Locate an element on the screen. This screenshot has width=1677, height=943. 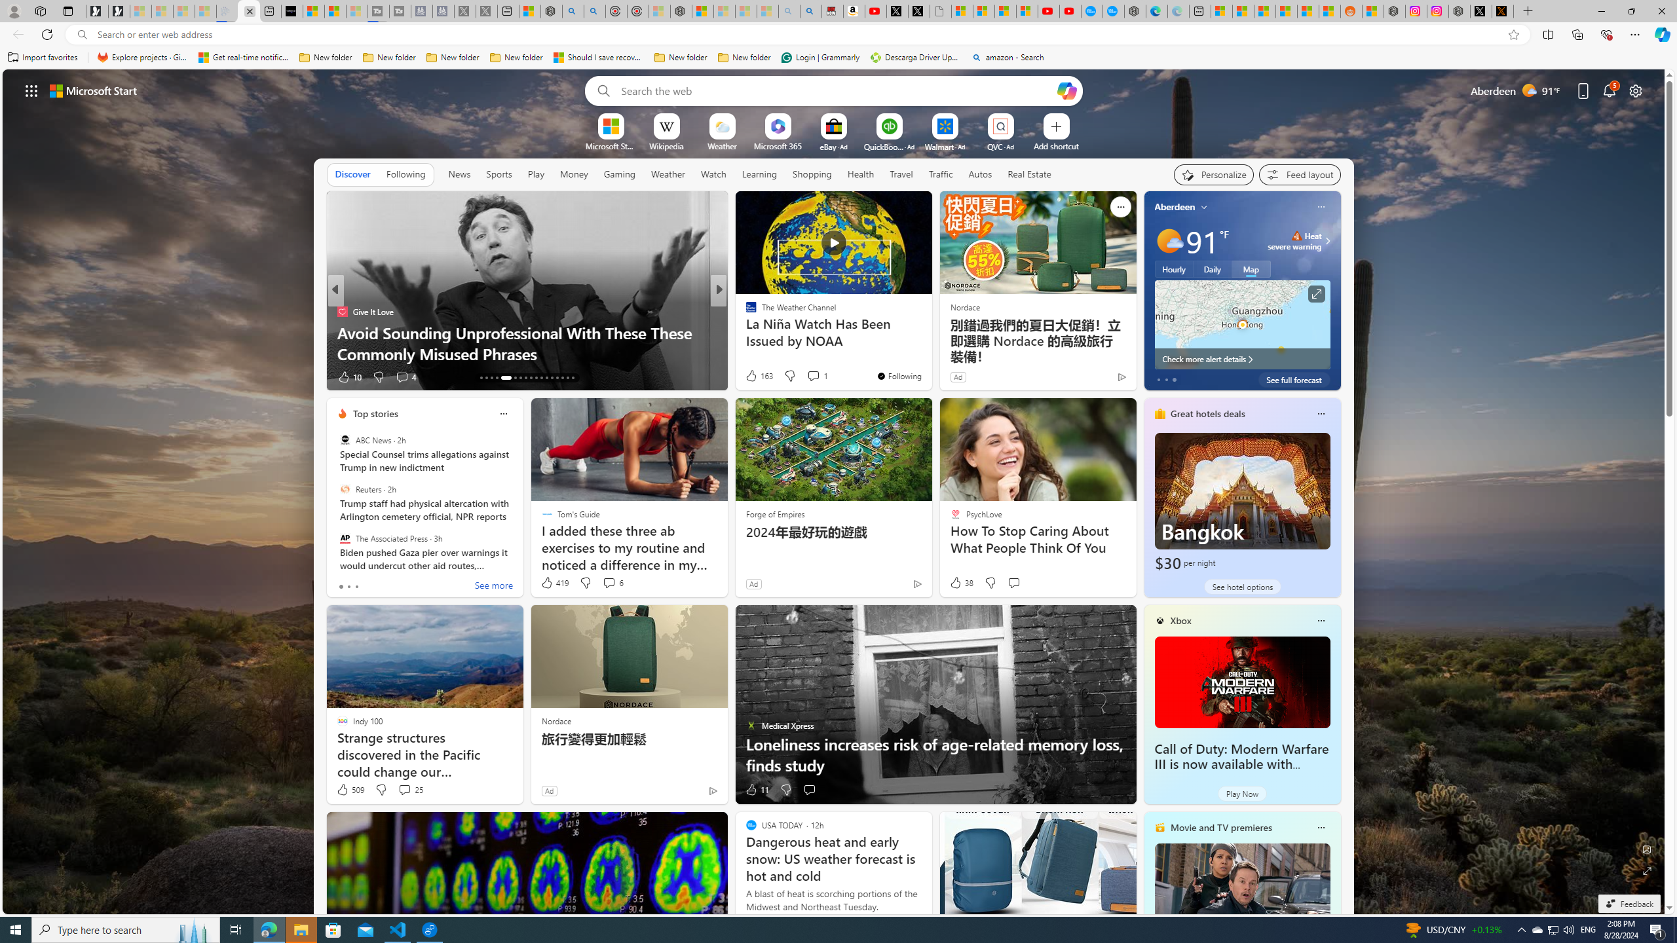
AutomationID: tab-17 is located at coordinates (503, 378).